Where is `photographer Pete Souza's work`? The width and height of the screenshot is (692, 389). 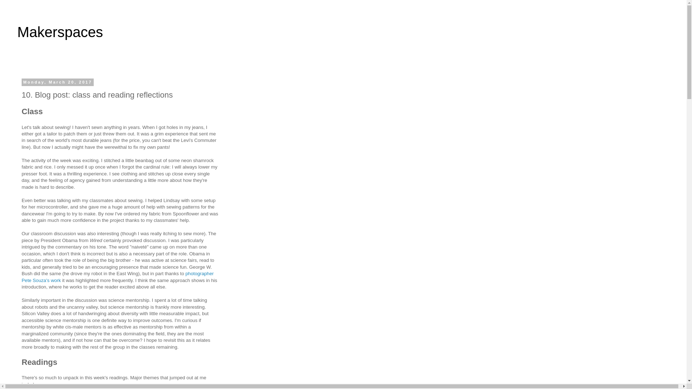
photographer Pete Souza's work is located at coordinates (117, 277).